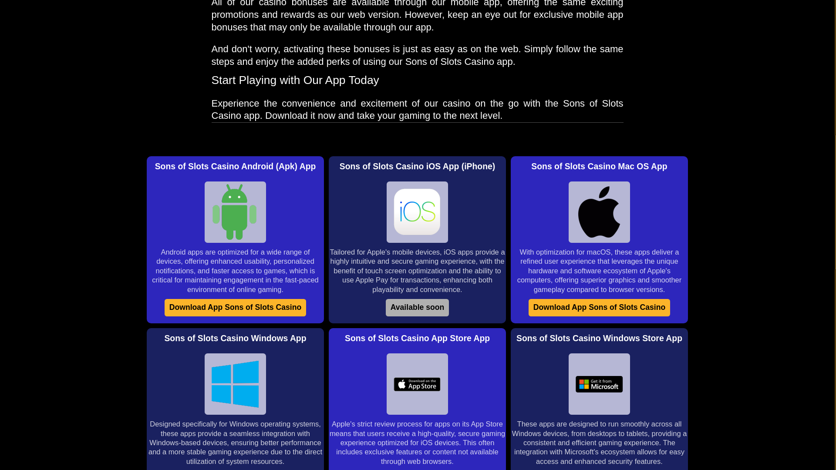 This screenshot has height=470, width=836. Describe the element at coordinates (235, 307) in the screenshot. I see `Download App Sons of Slots Casino` at that location.